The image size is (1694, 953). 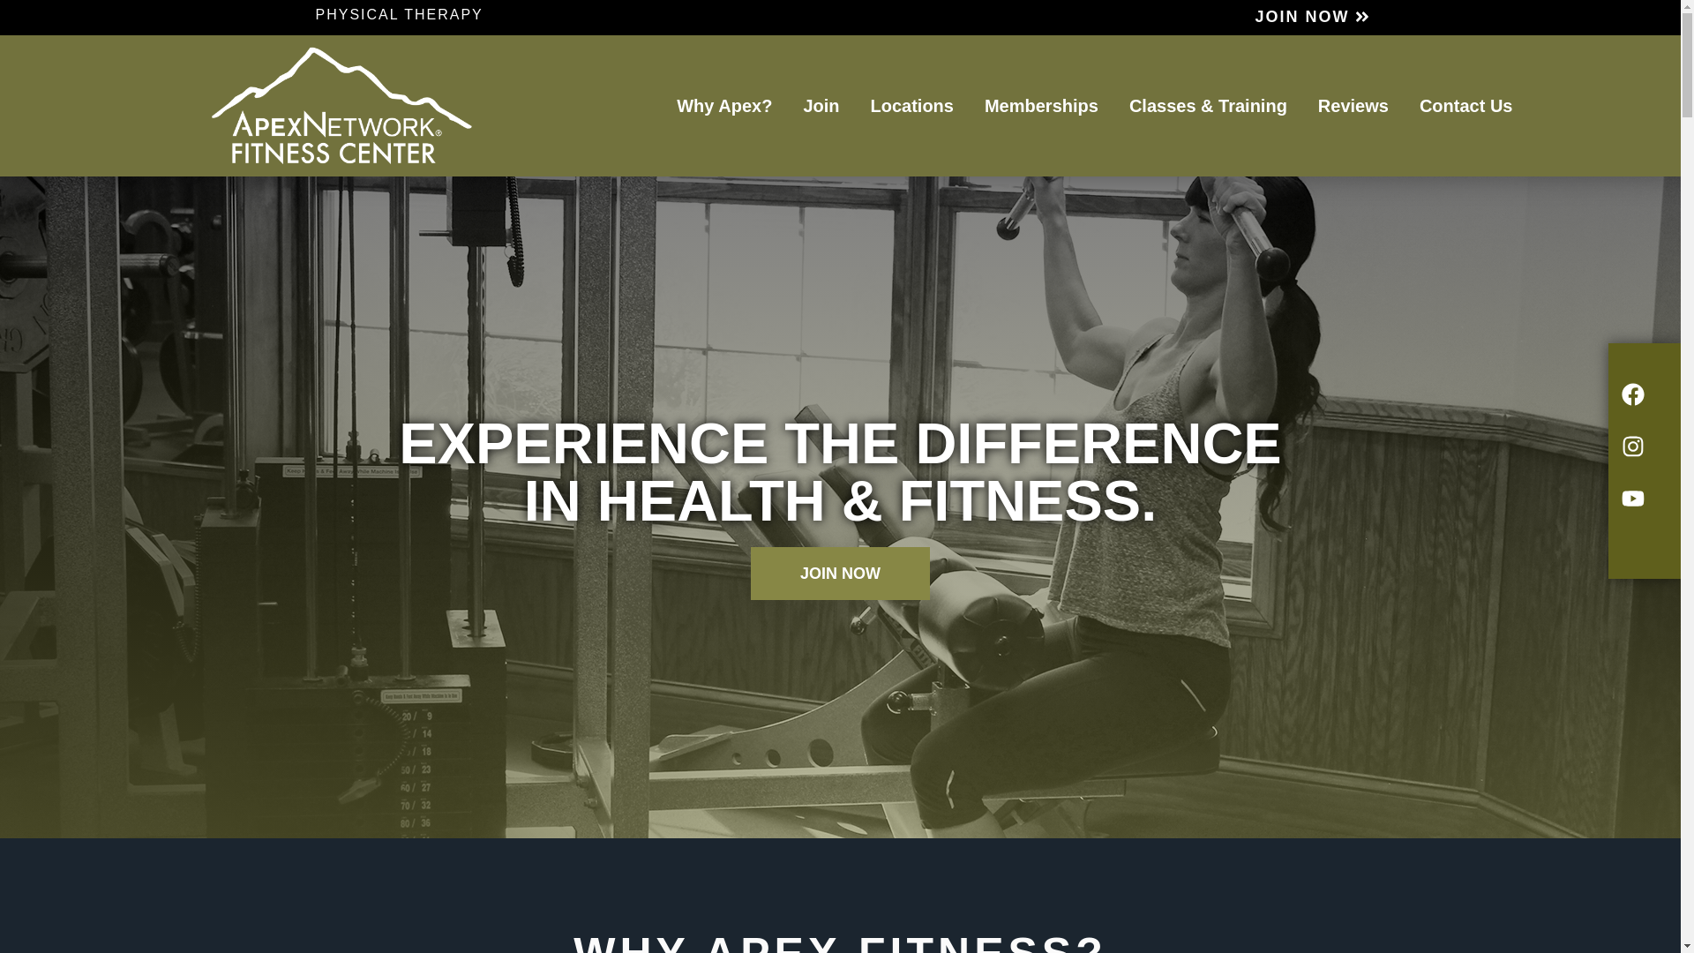 I want to click on Join, so click(x=821, y=106).